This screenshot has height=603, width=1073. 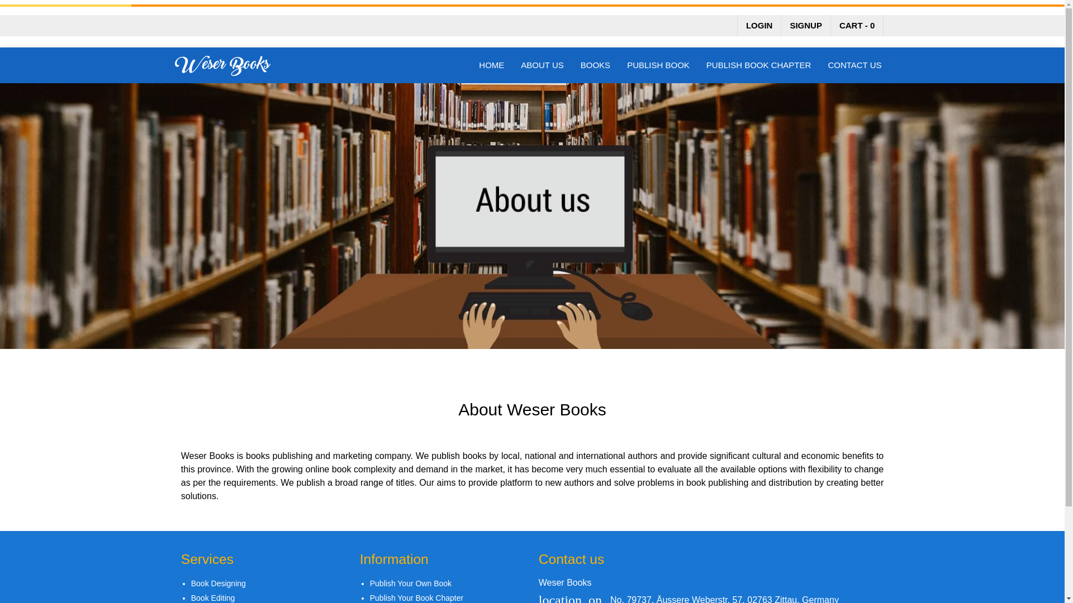 What do you see at coordinates (417, 597) in the screenshot?
I see `Publish Your Book Chapter` at bounding box center [417, 597].